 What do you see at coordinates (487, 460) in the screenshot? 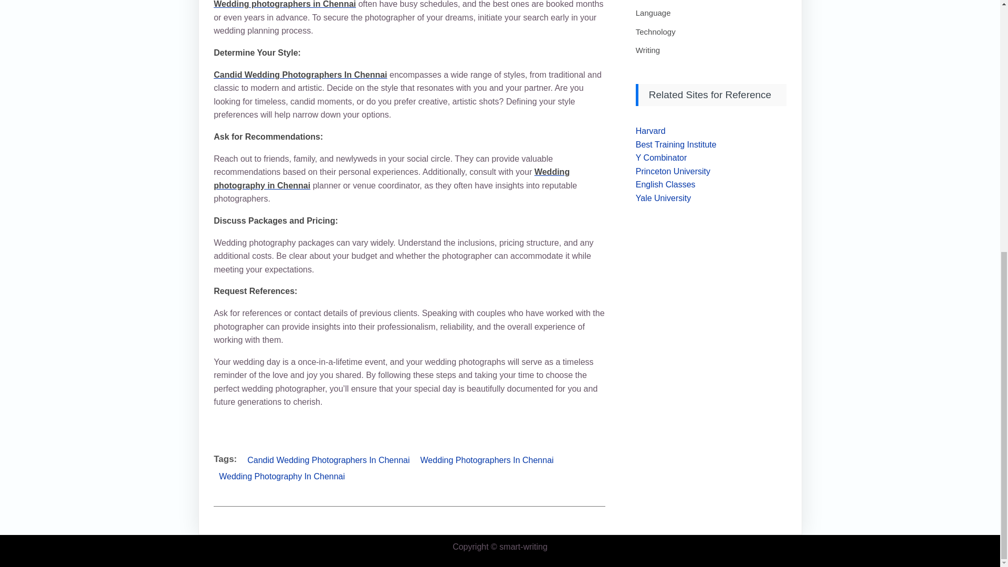
I see `Wedding Photographers In Chennai` at bounding box center [487, 460].